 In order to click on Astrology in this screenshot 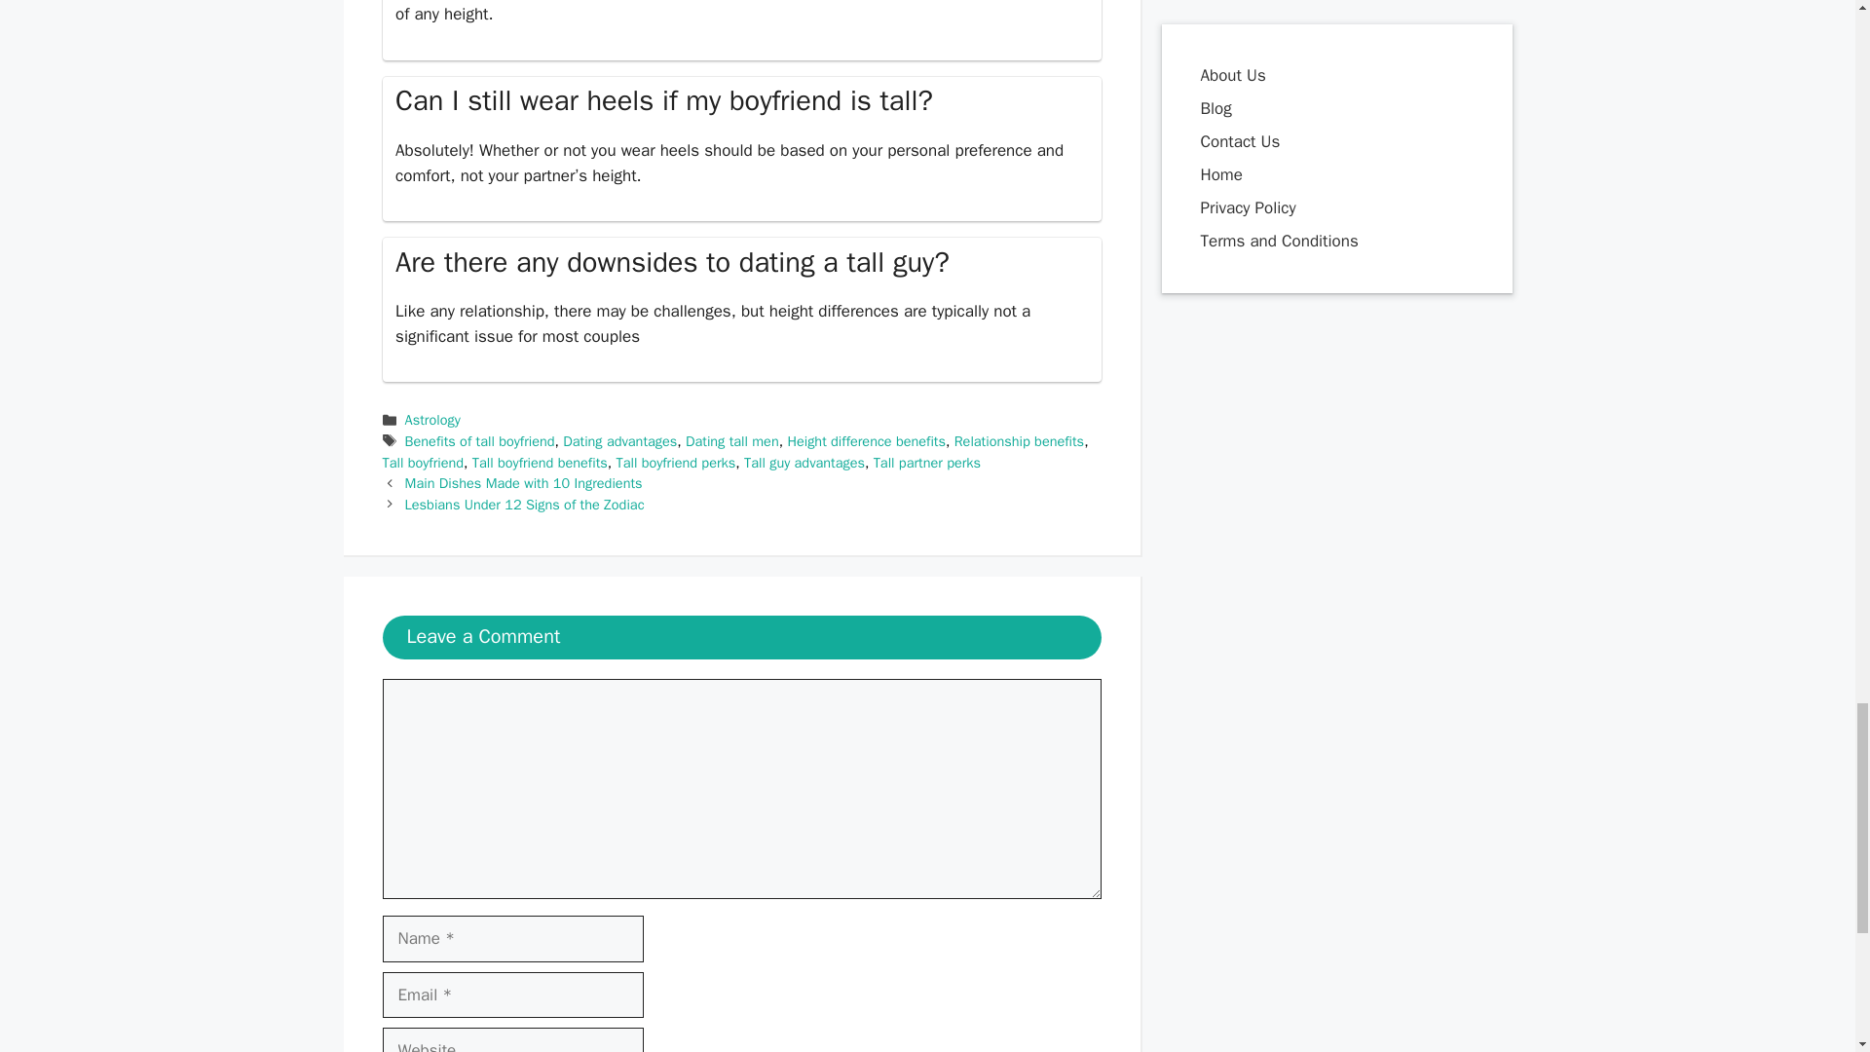, I will do `click(432, 419)`.